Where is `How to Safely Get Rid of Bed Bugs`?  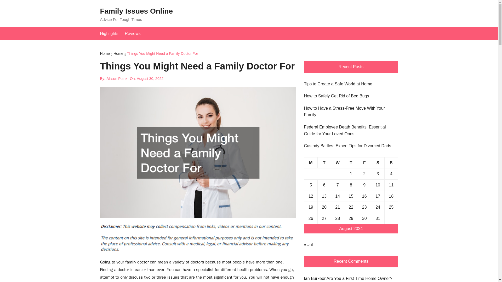
How to Safely Get Rid of Bed Bugs is located at coordinates (336, 96).